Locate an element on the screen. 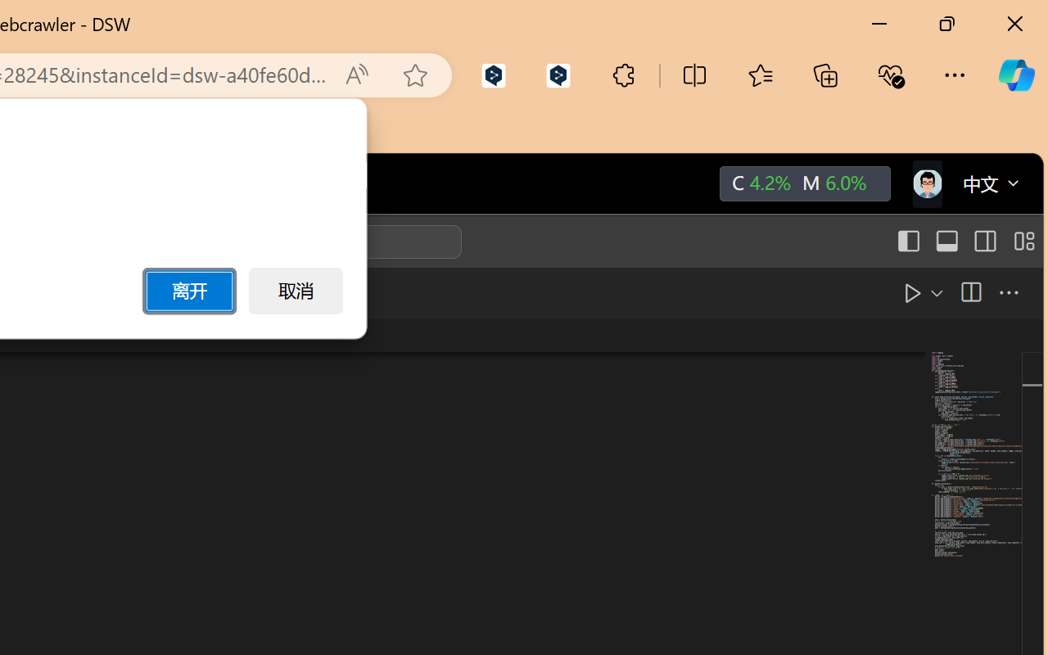 The width and height of the screenshot is (1048, 655). icon is located at coordinates (926, 180).